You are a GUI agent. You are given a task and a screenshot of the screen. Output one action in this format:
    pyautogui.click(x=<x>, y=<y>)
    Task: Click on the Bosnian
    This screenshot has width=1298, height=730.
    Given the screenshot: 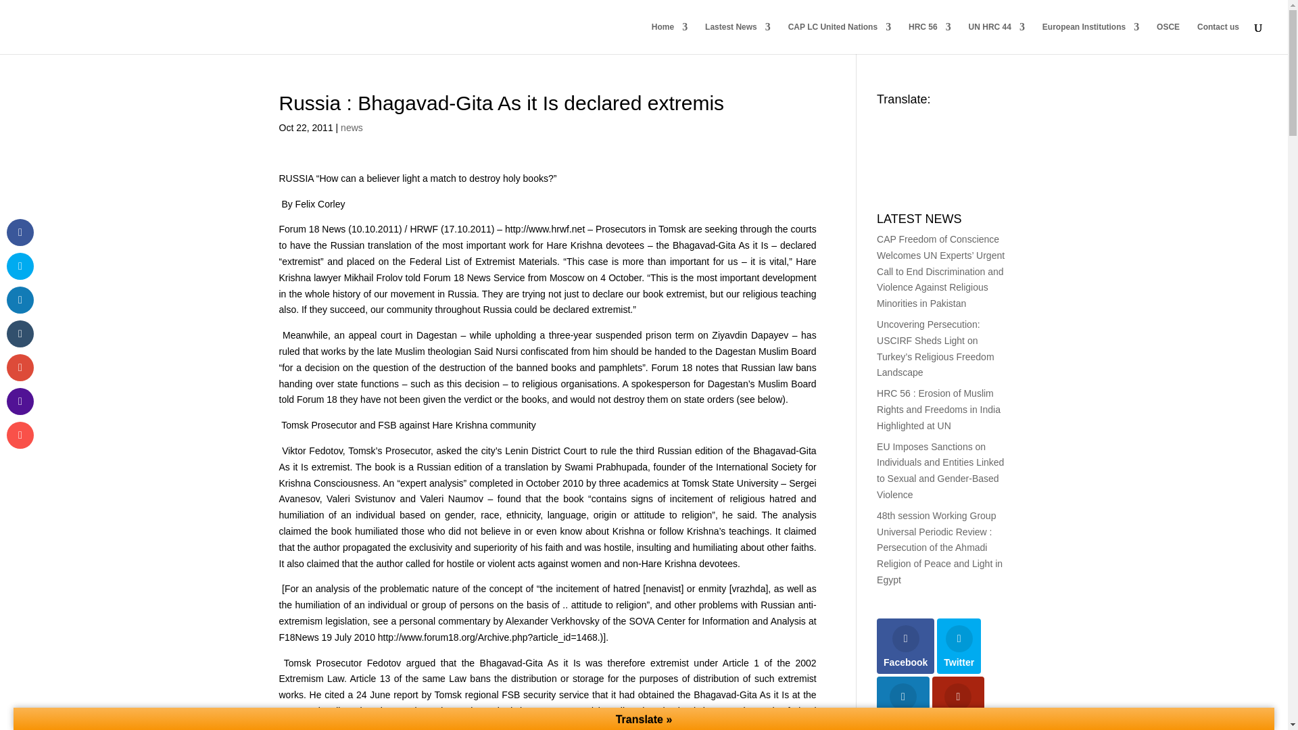 What is the action you would take?
    pyautogui.click(x=923, y=118)
    